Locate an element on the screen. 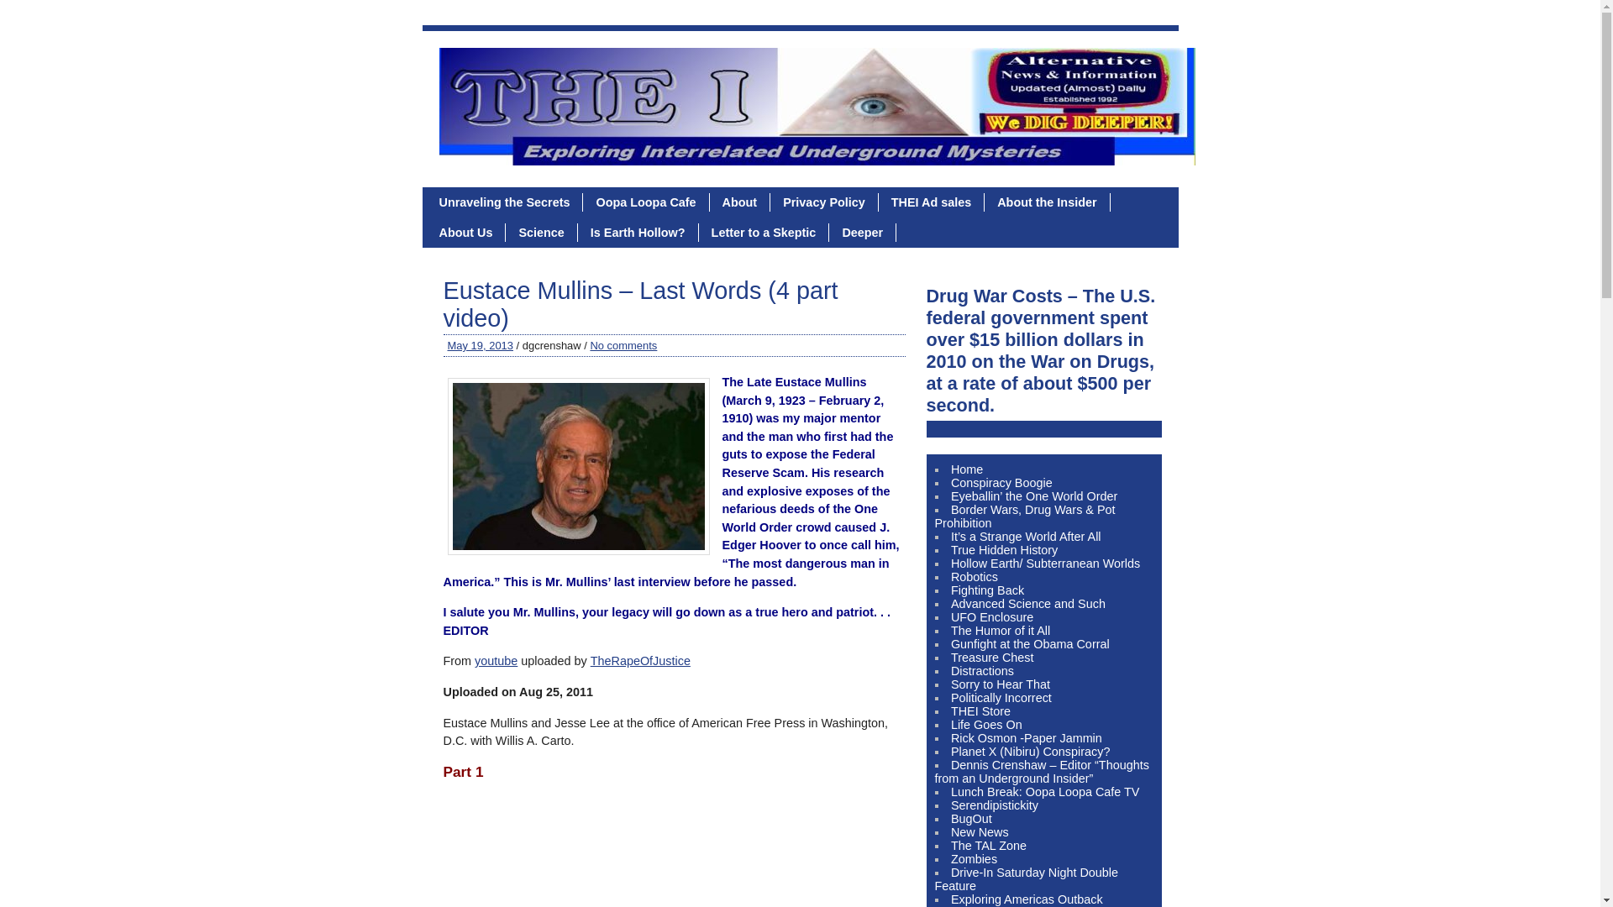 The width and height of the screenshot is (1613, 907). Deeper is located at coordinates (862, 232).